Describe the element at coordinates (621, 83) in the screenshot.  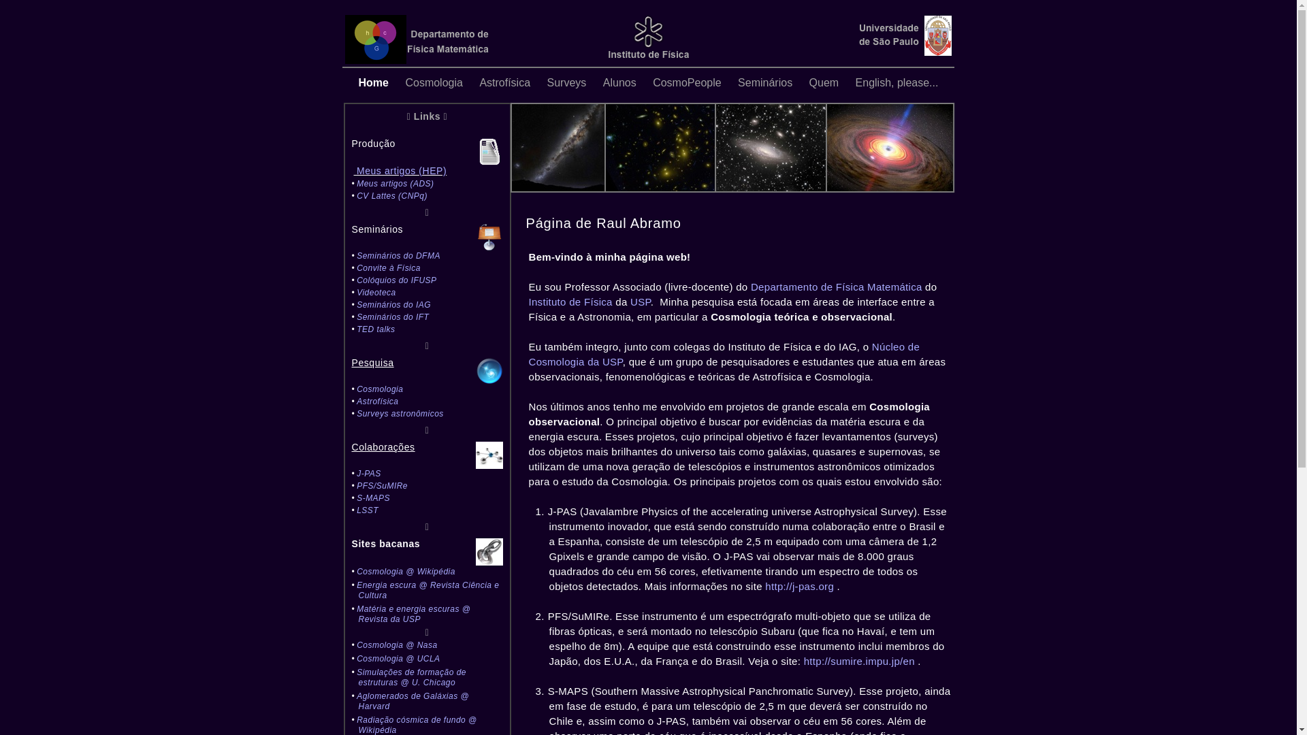
I see `Alunos` at that location.